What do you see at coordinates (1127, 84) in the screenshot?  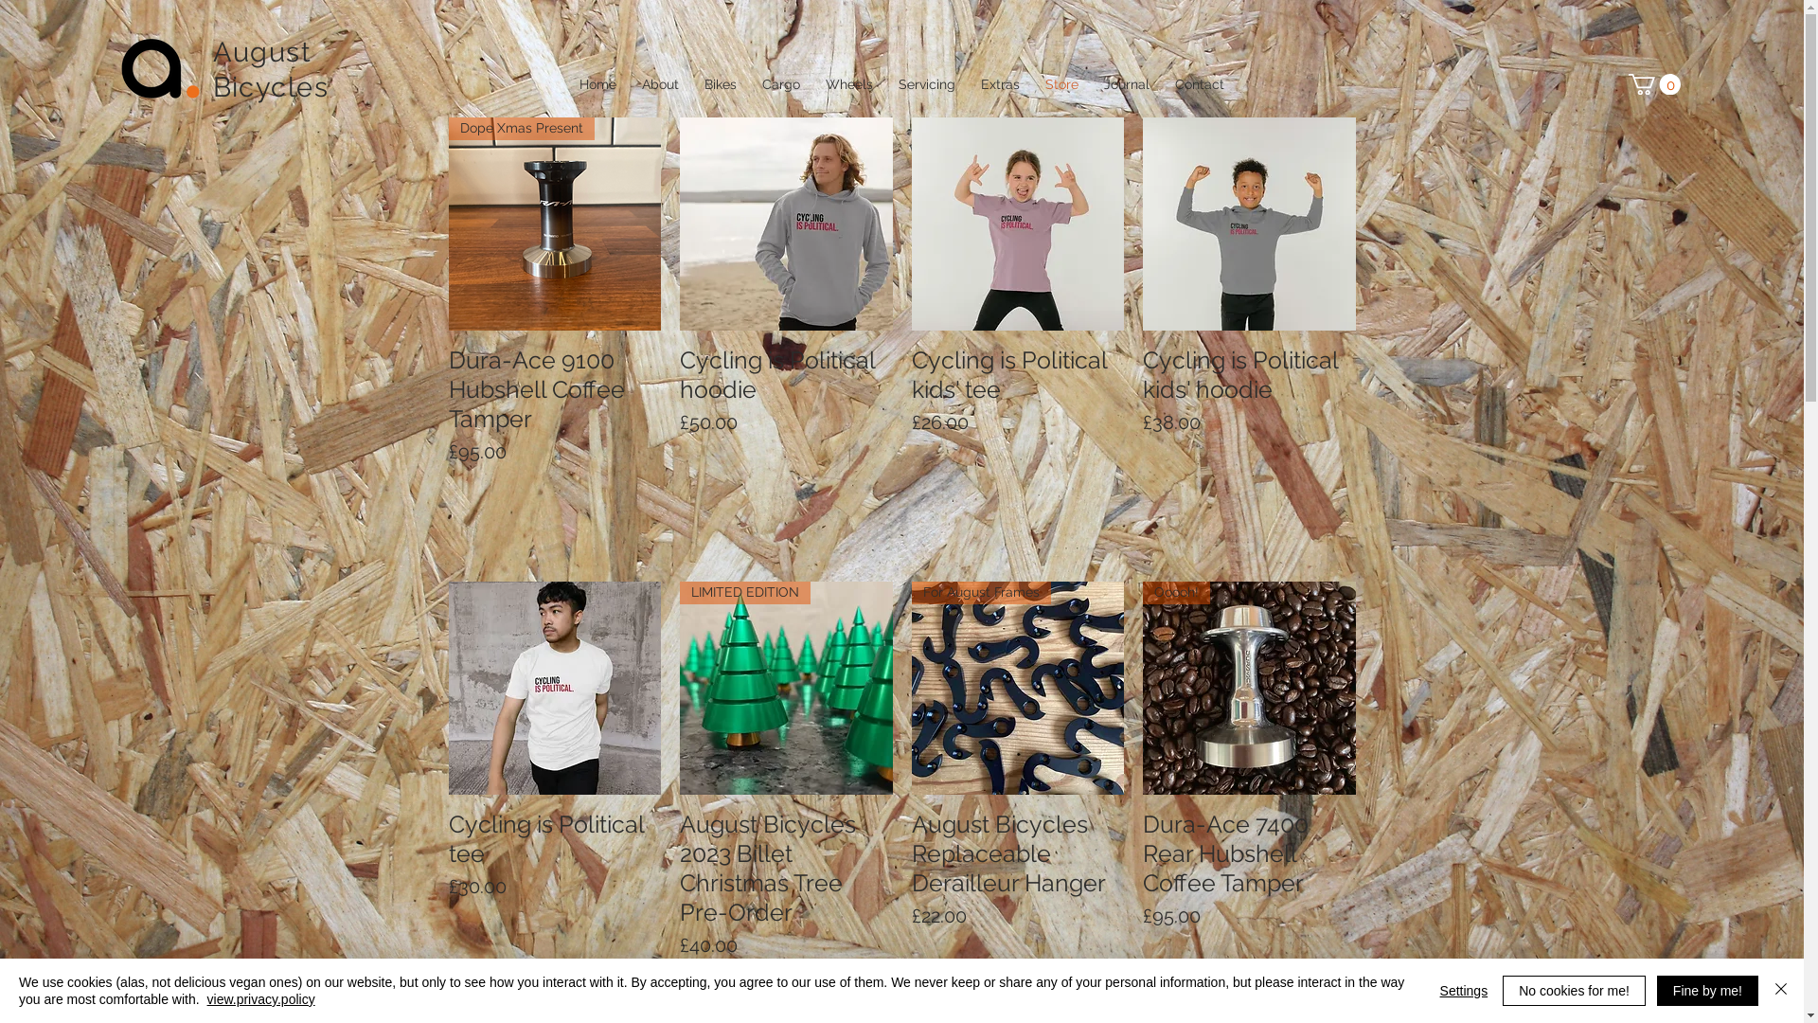 I see `Journal` at bounding box center [1127, 84].